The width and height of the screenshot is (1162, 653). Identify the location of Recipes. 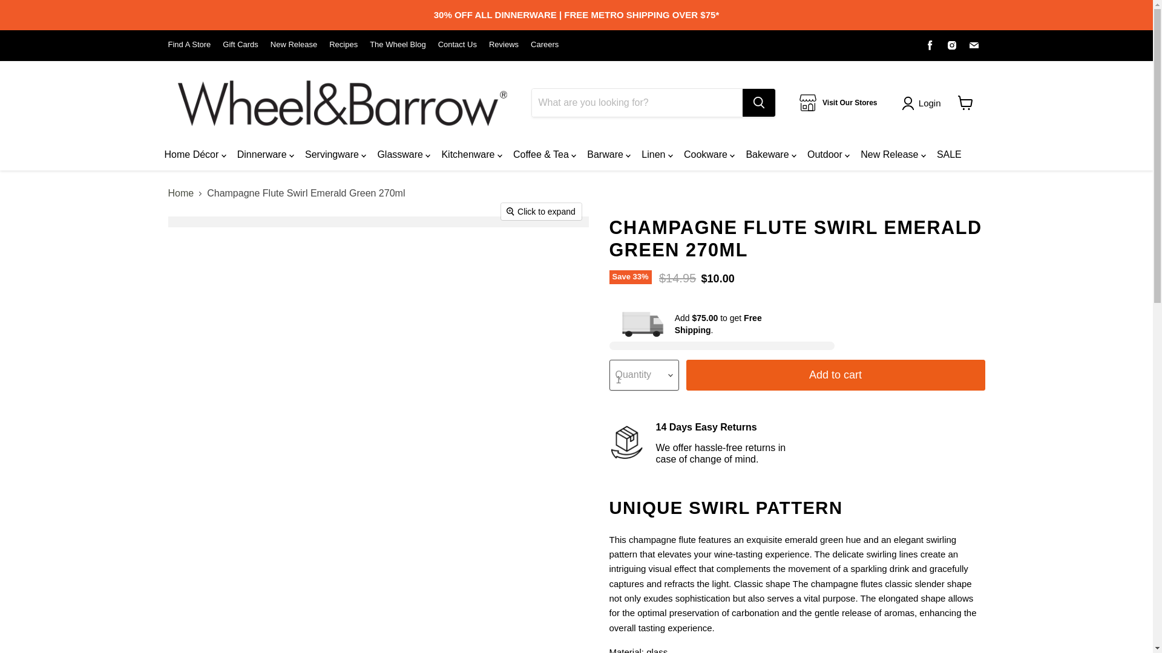
(343, 45).